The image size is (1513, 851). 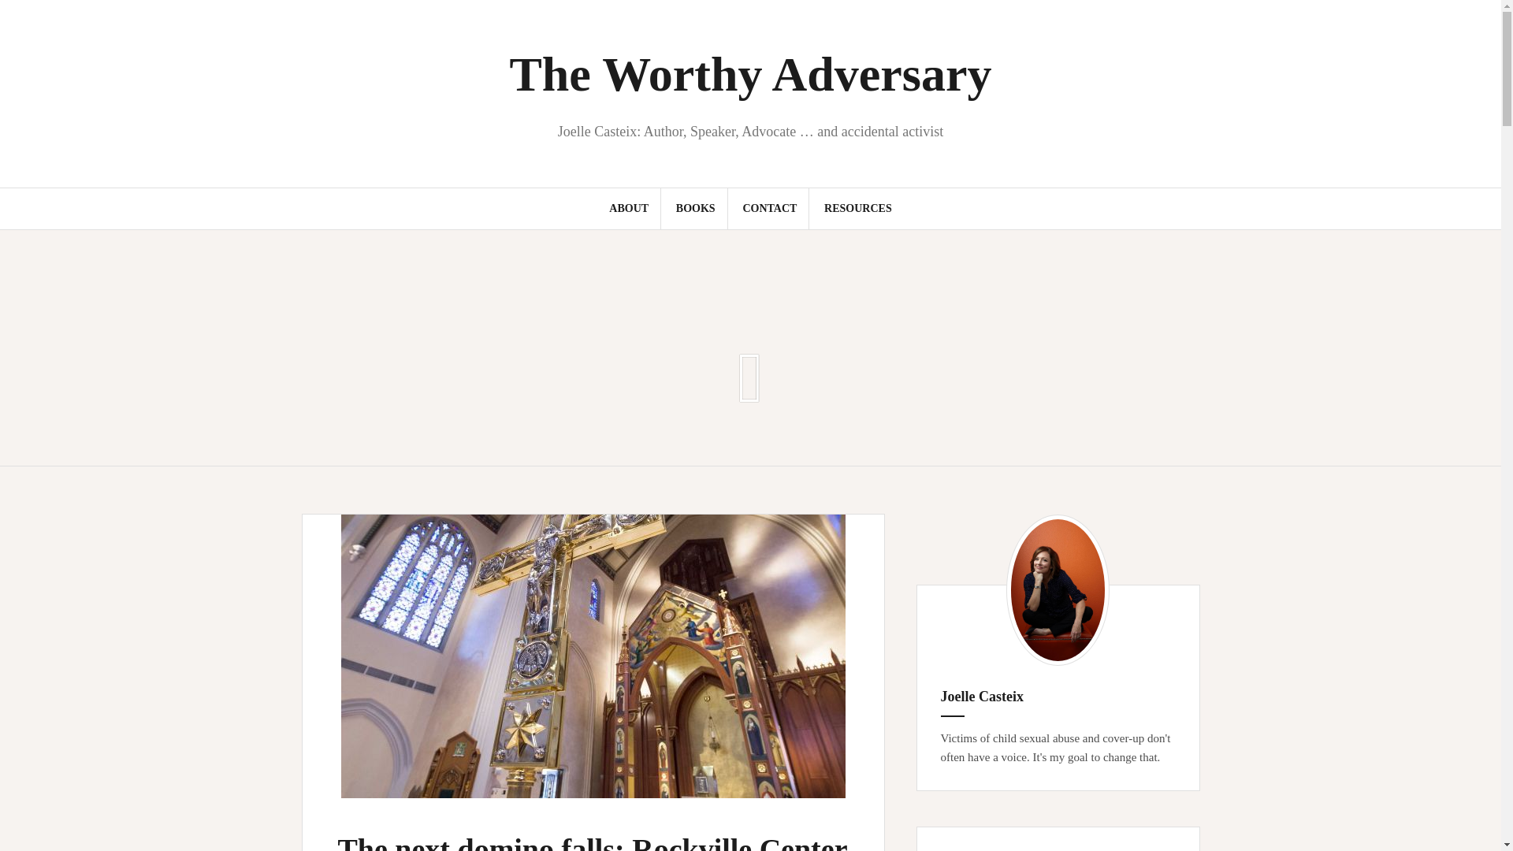 What do you see at coordinates (749, 74) in the screenshot?
I see `The Worthy Adversary` at bounding box center [749, 74].